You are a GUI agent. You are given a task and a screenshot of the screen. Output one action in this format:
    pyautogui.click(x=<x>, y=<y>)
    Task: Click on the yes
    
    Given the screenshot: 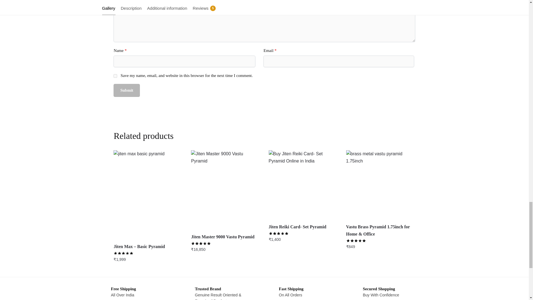 What is the action you would take?
    pyautogui.click(x=115, y=76)
    